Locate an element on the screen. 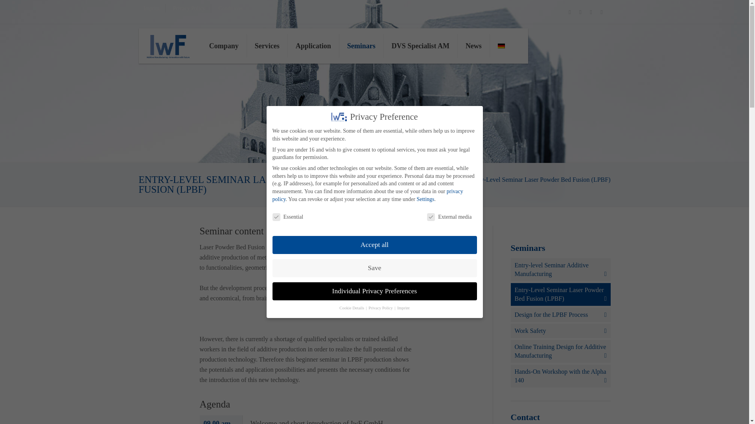  Company is located at coordinates (224, 46).